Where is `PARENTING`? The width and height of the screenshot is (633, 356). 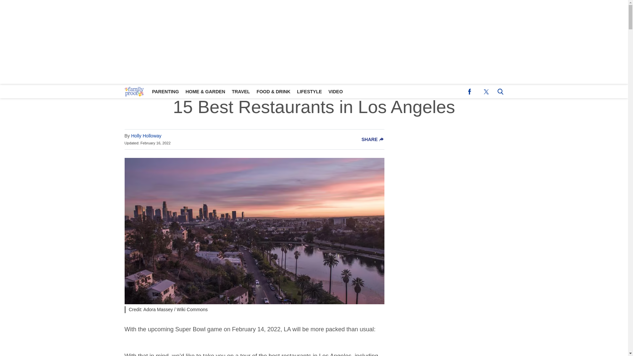 PARENTING is located at coordinates (166, 92).